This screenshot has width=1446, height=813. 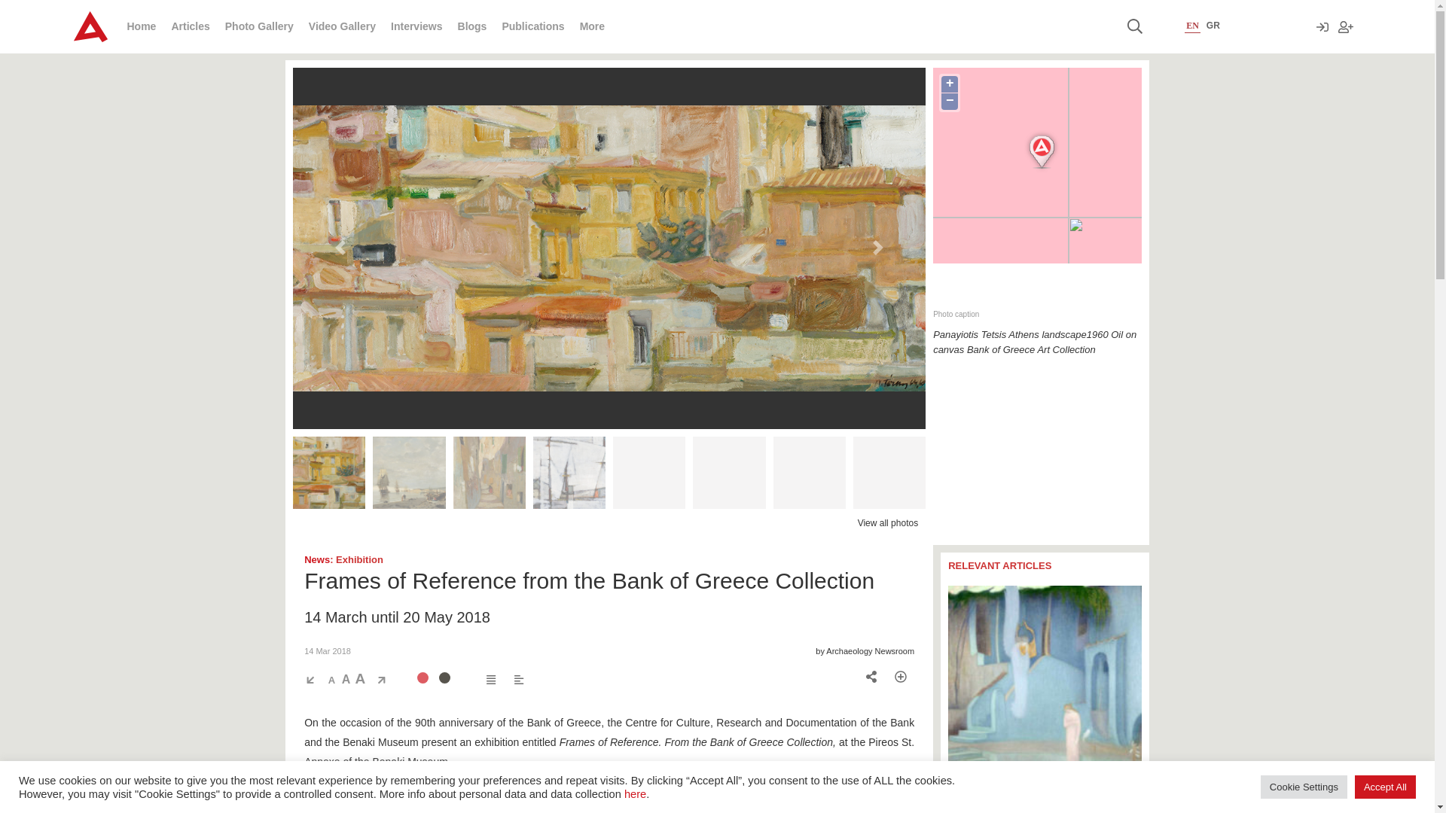 I want to click on News, so click(x=316, y=559).